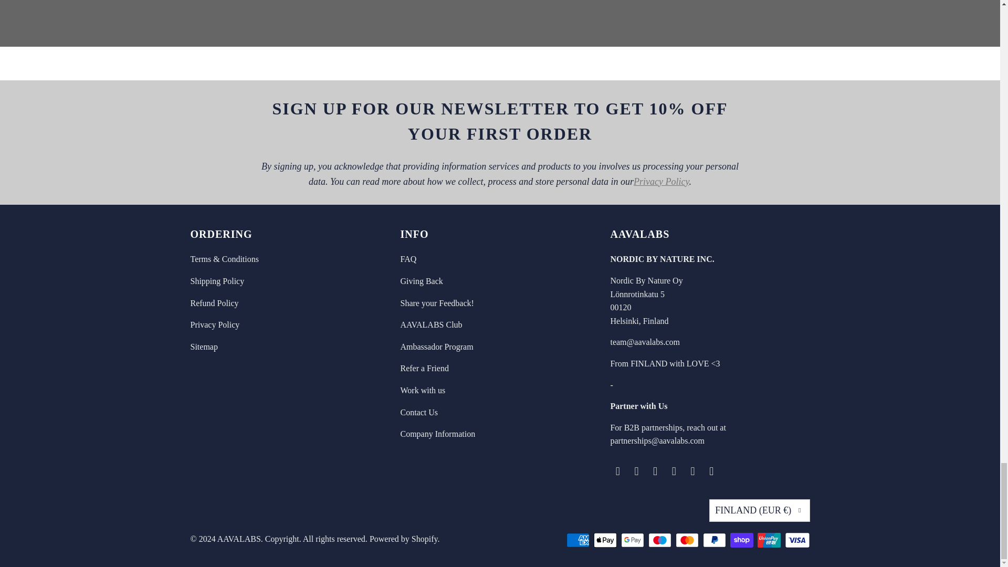 The image size is (1008, 567). Describe the element at coordinates (674, 471) in the screenshot. I see `AAVALABS on LinkedIn` at that location.